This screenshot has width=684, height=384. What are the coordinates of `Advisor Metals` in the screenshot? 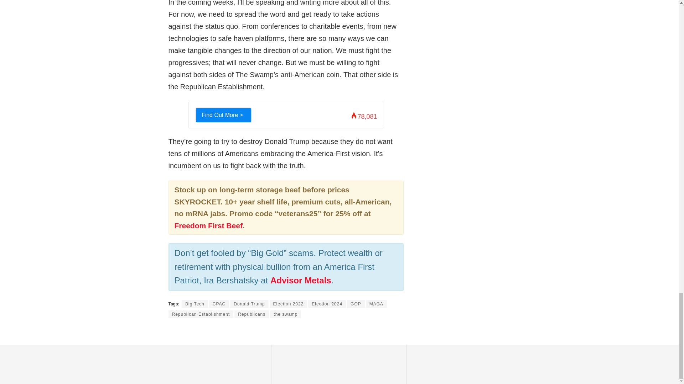 It's located at (301, 280).